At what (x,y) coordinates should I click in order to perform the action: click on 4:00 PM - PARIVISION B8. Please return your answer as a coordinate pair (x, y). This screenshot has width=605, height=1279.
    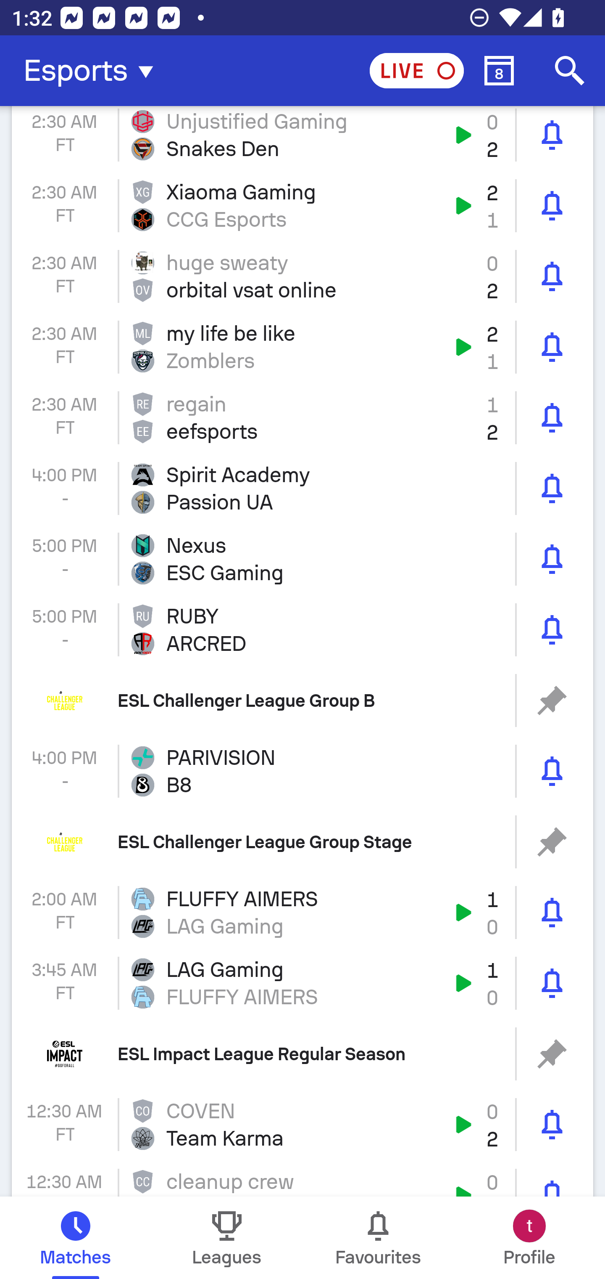
    Looking at the image, I should click on (302, 771).